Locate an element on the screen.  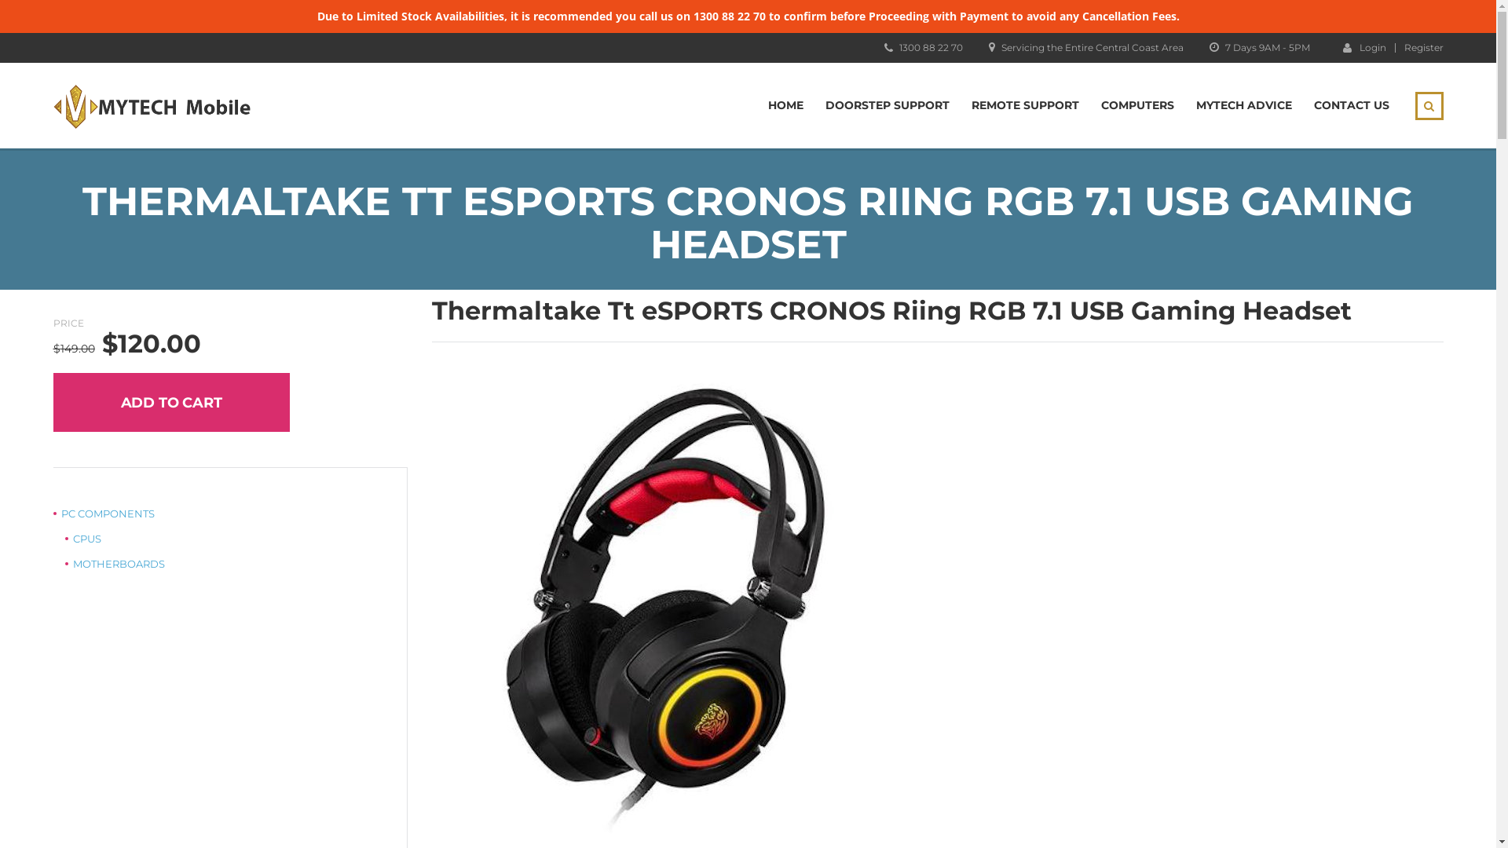
REMOTE SUPPORT is located at coordinates (1024, 105).